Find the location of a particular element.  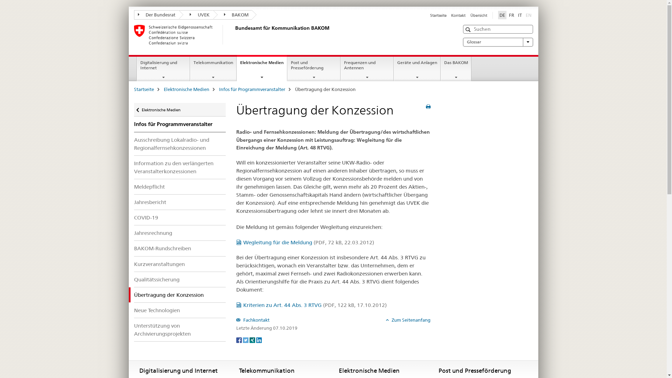

EN
disabled is located at coordinates (528, 15).